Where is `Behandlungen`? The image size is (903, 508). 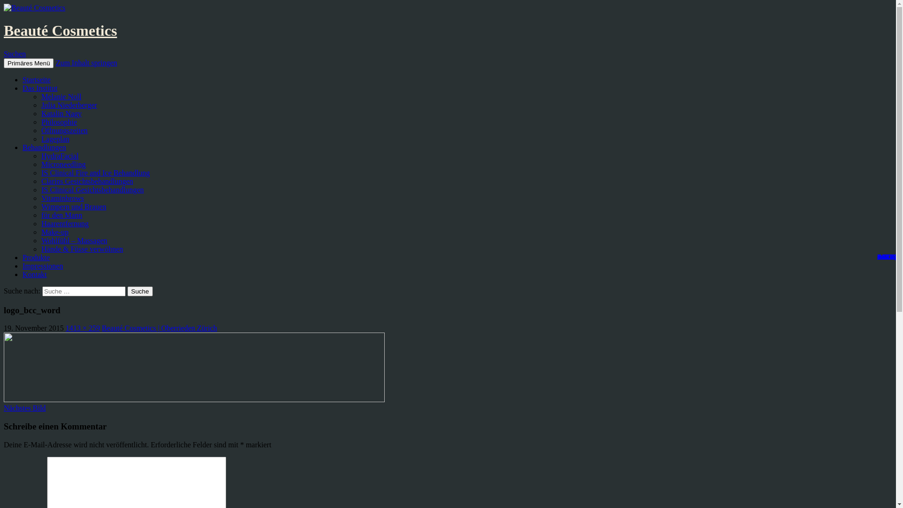
Behandlungen is located at coordinates (44, 148).